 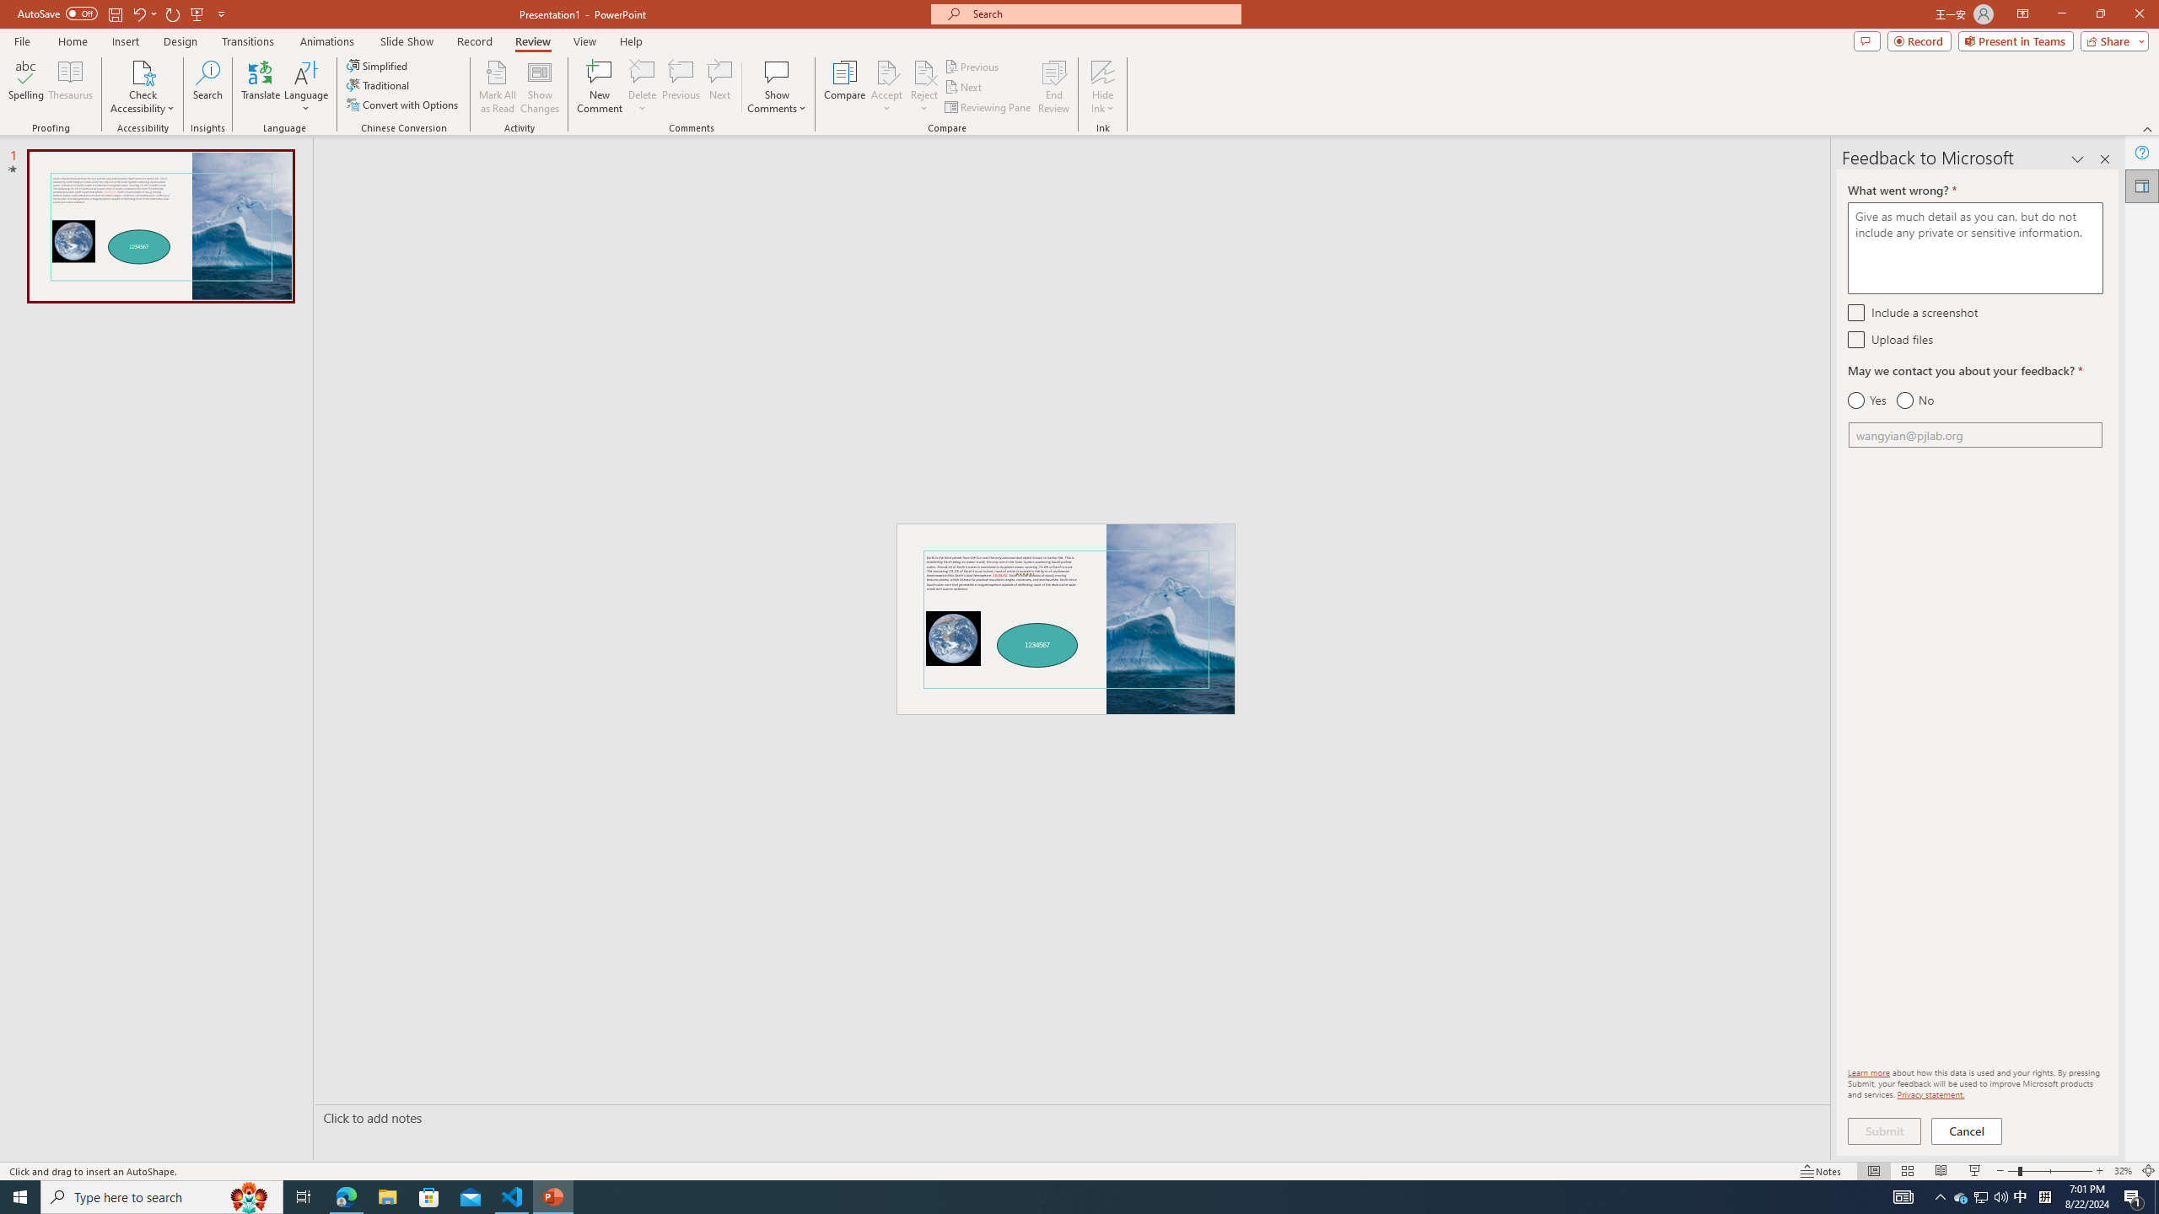 I want to click on Home, so click(x=72, y=41).